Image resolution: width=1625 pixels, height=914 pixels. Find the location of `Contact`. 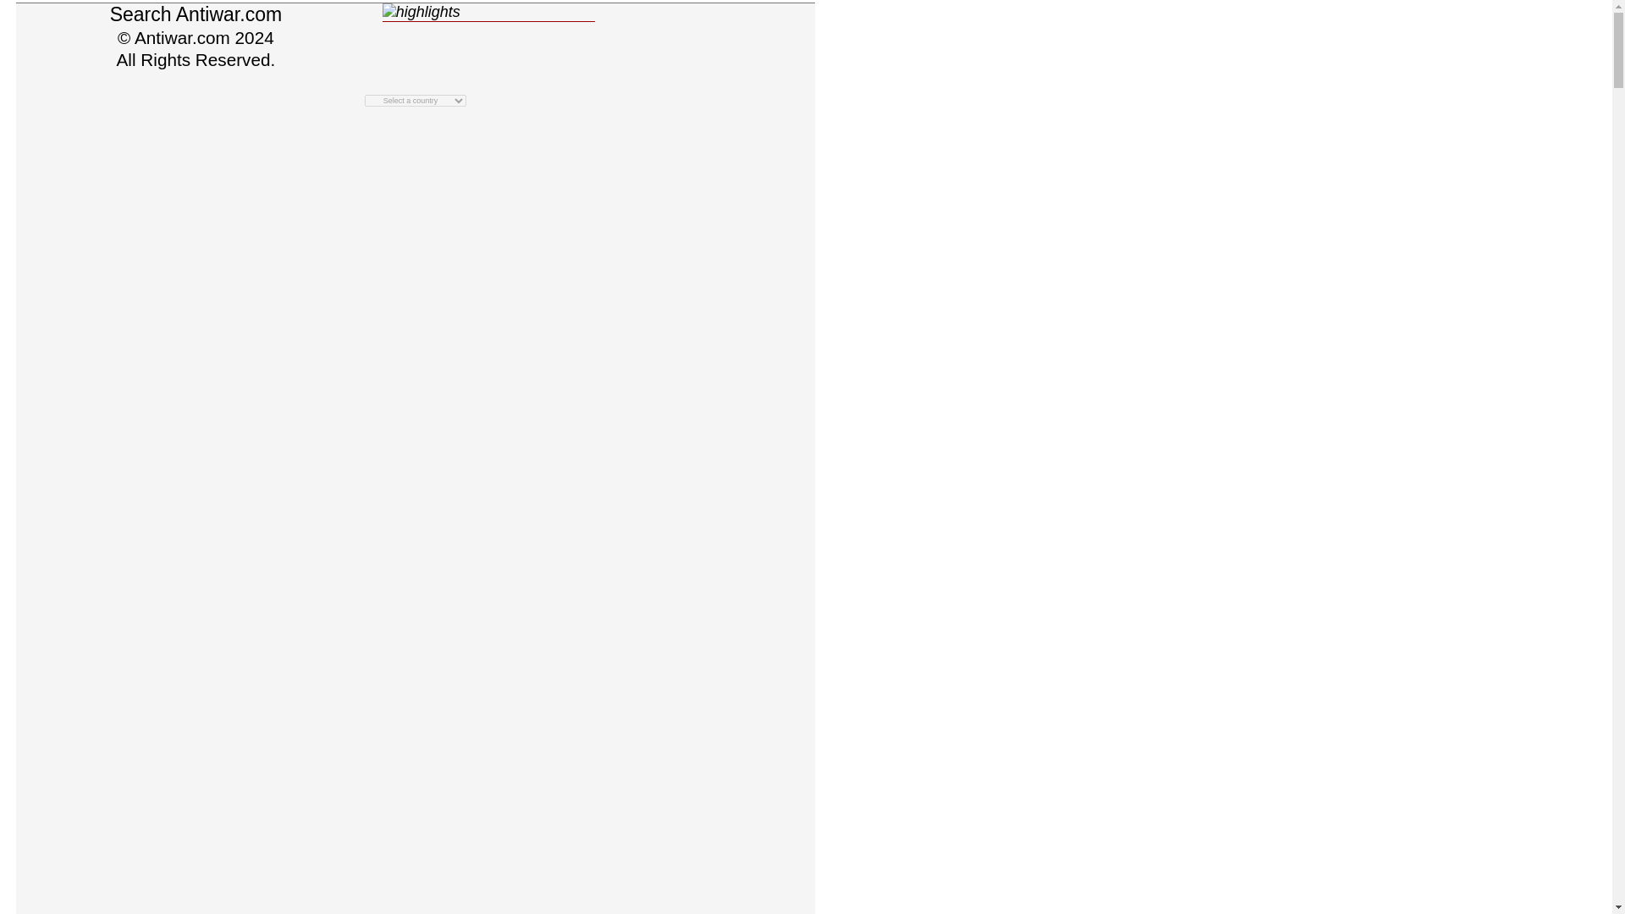

Contact is located at coordinates (547, 12).